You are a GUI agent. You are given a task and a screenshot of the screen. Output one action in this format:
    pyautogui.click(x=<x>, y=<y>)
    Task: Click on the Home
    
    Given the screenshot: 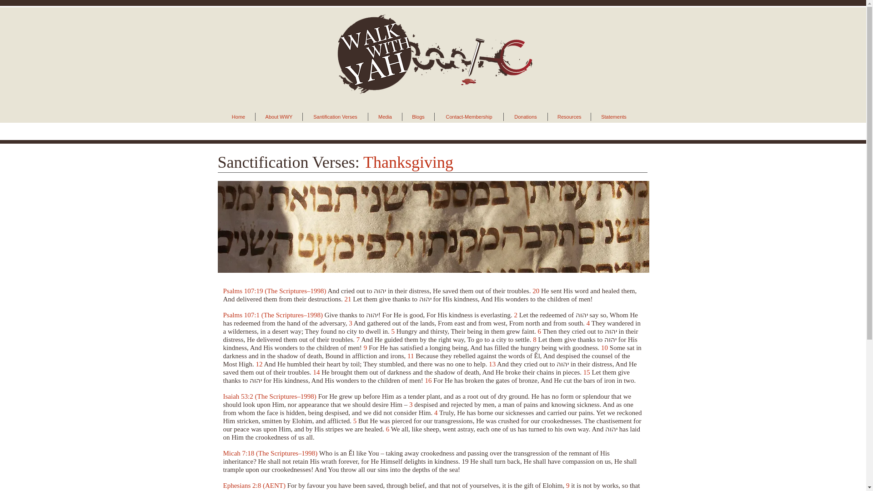 What is the action you would take?
    pyautogui.click(x=238, y=116)
    